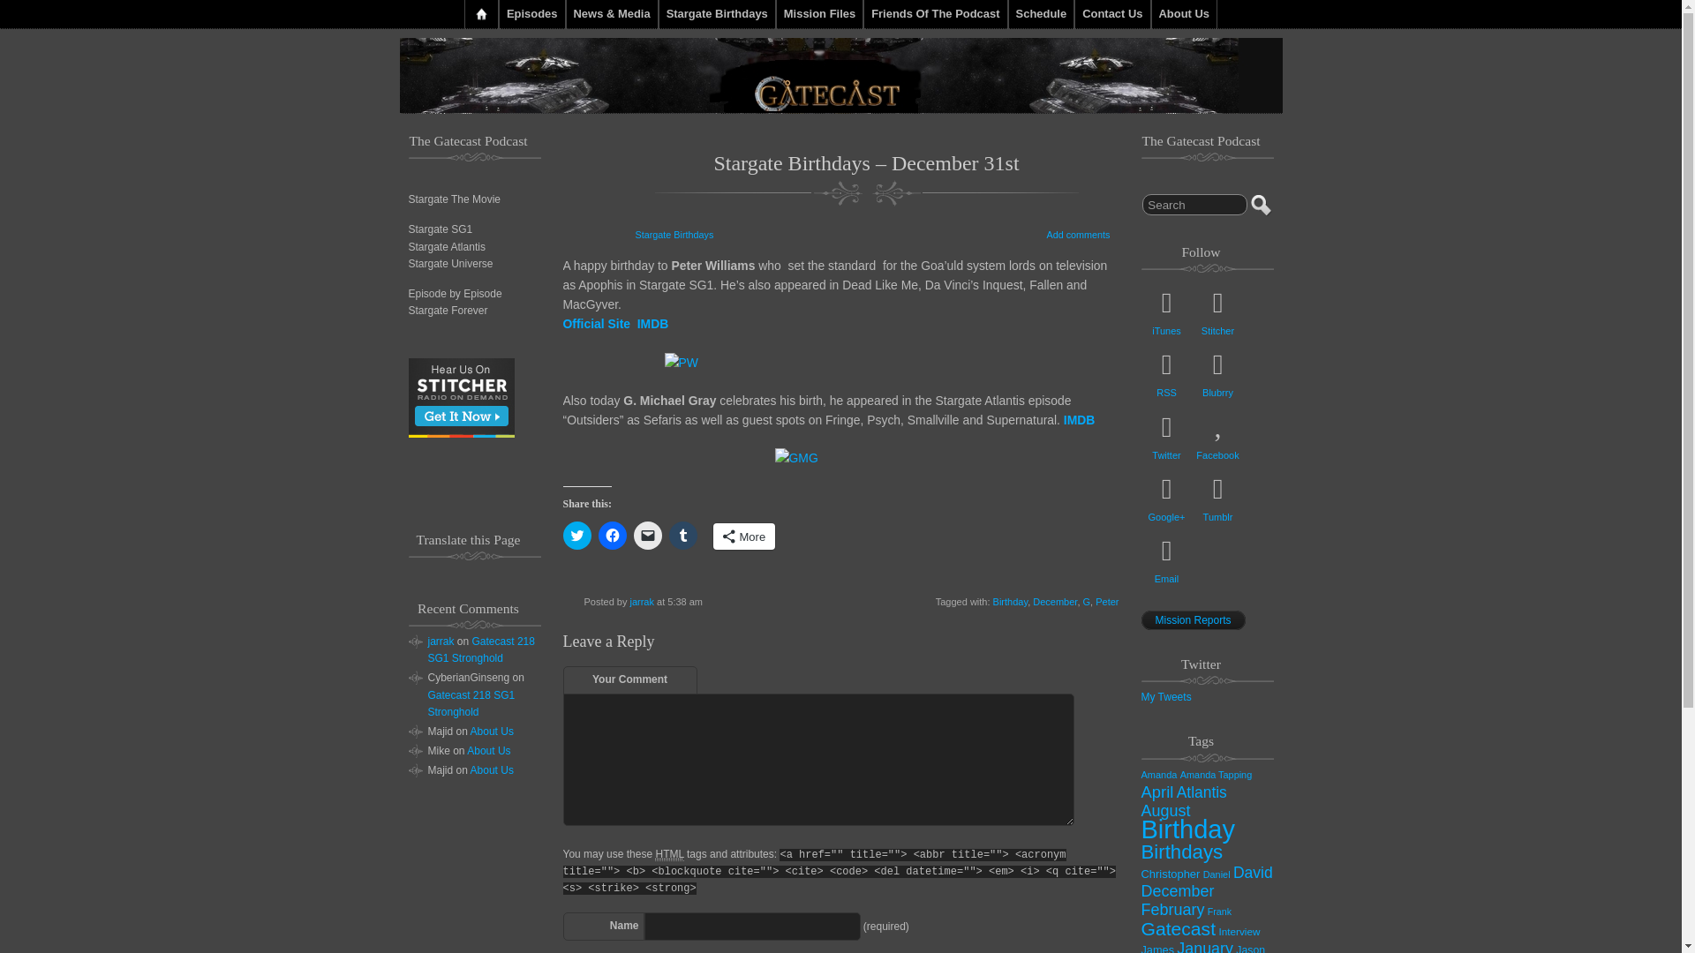 The width and height of the screenshot is (1695, 953). What do you see at coordinates (1011, 602) in the screenshot?
I see `Birthday` at bounding box center [1011, 602].